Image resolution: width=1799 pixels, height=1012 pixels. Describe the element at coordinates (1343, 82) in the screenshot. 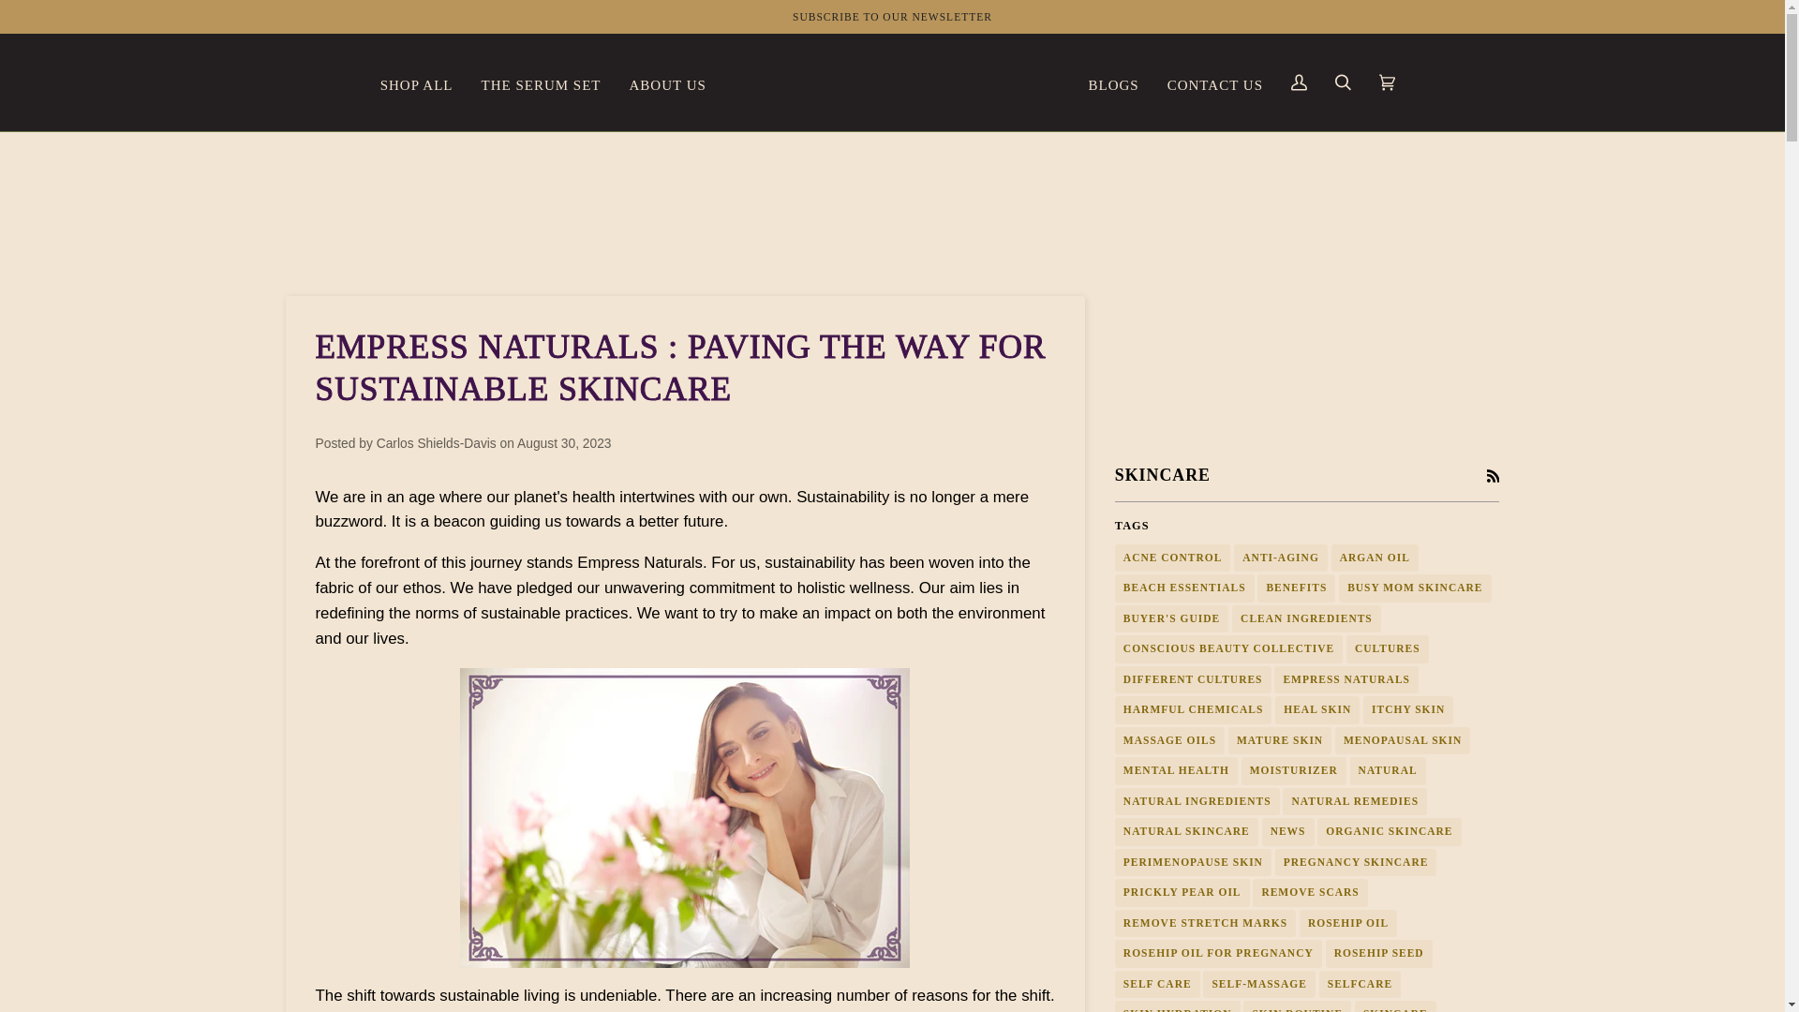

I see `Search` at that location.